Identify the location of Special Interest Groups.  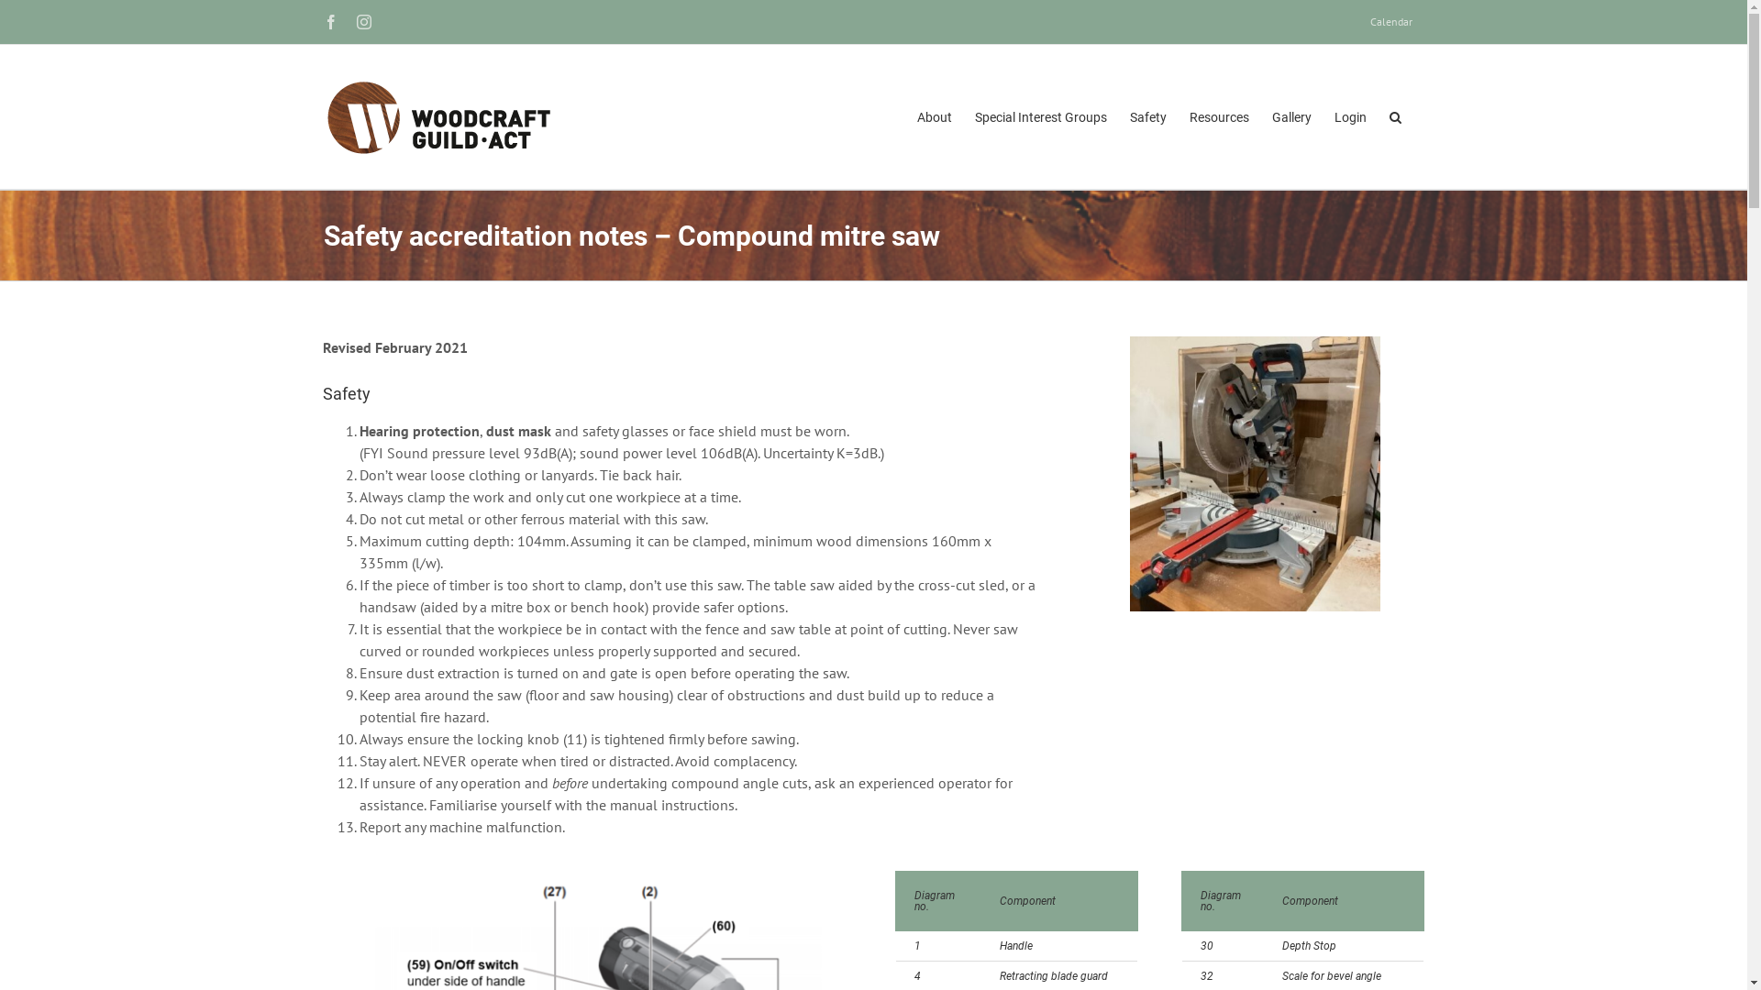
(1040, 117).